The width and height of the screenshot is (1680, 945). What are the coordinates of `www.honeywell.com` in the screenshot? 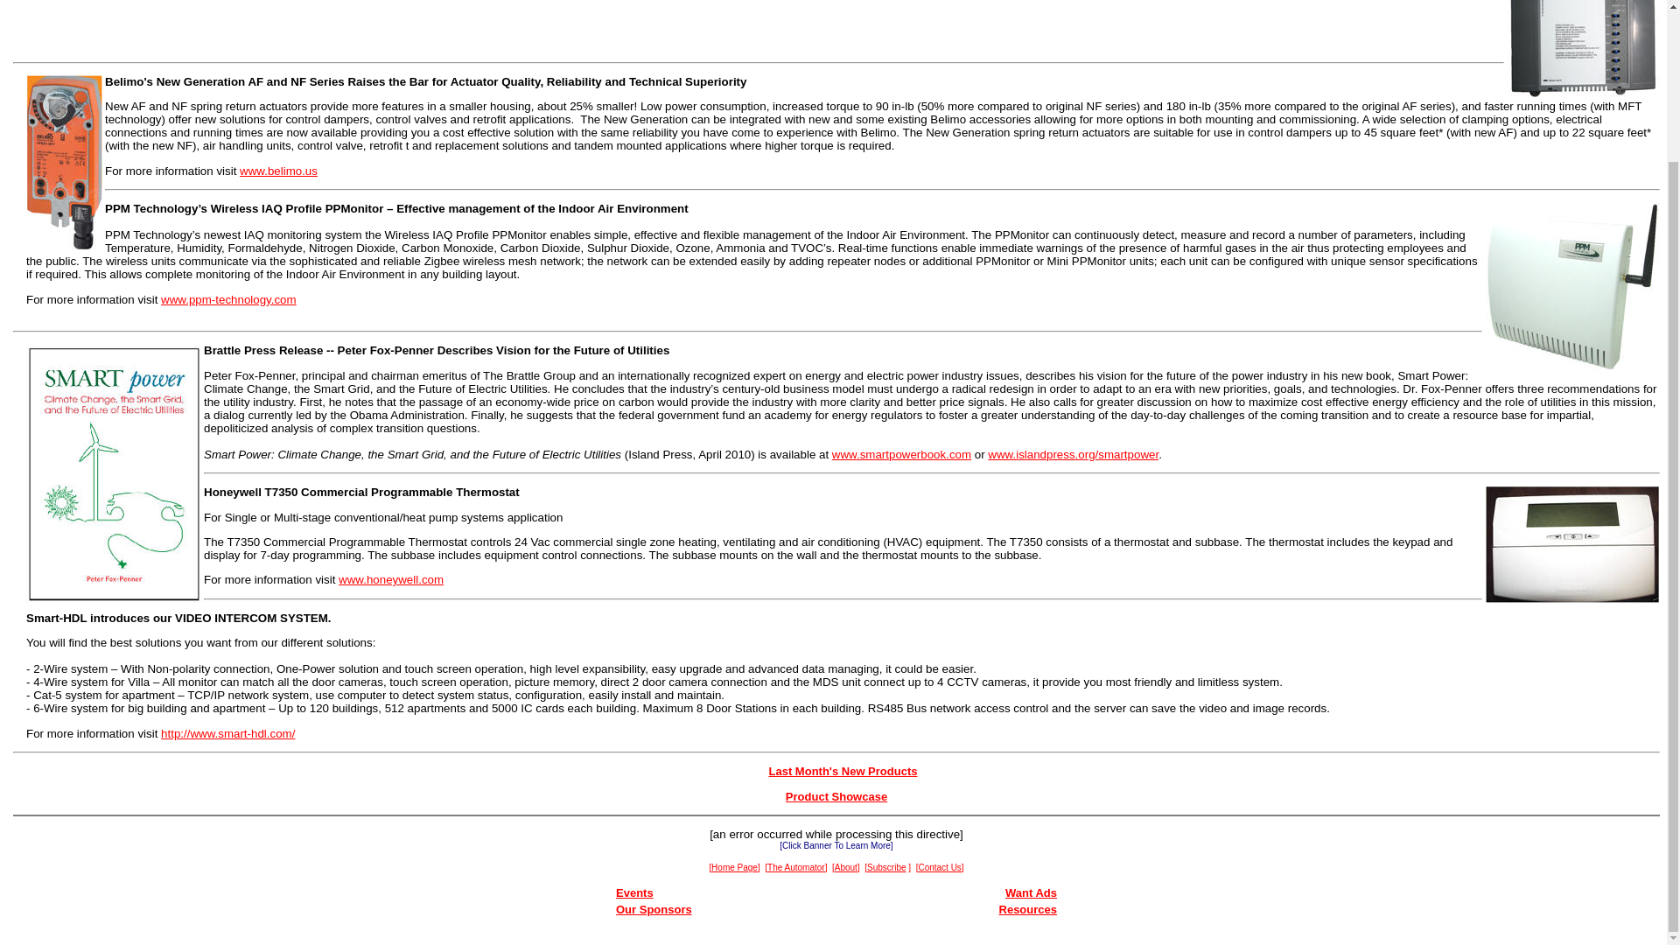 It's located at (390, 579).